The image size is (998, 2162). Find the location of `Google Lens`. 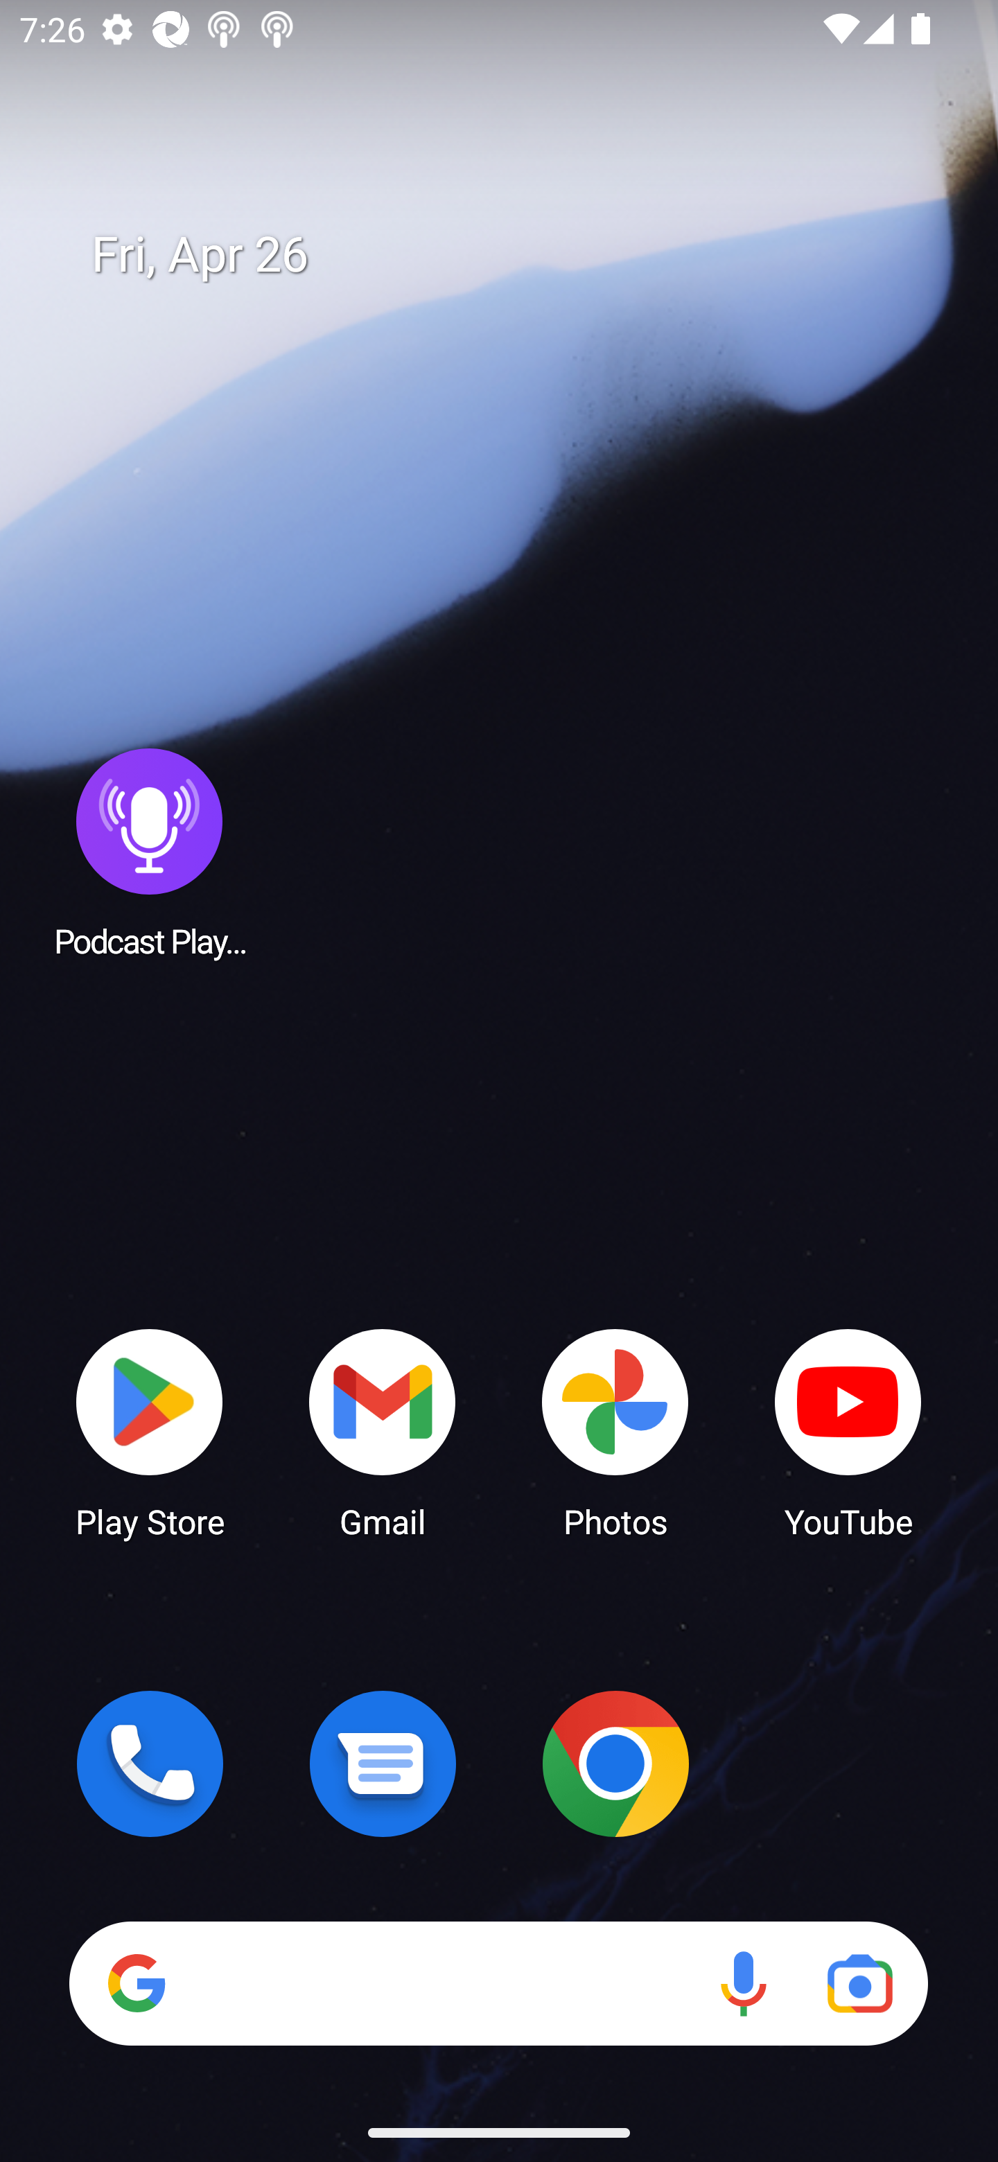

Google Lens is located at coordinates (859, 1983).